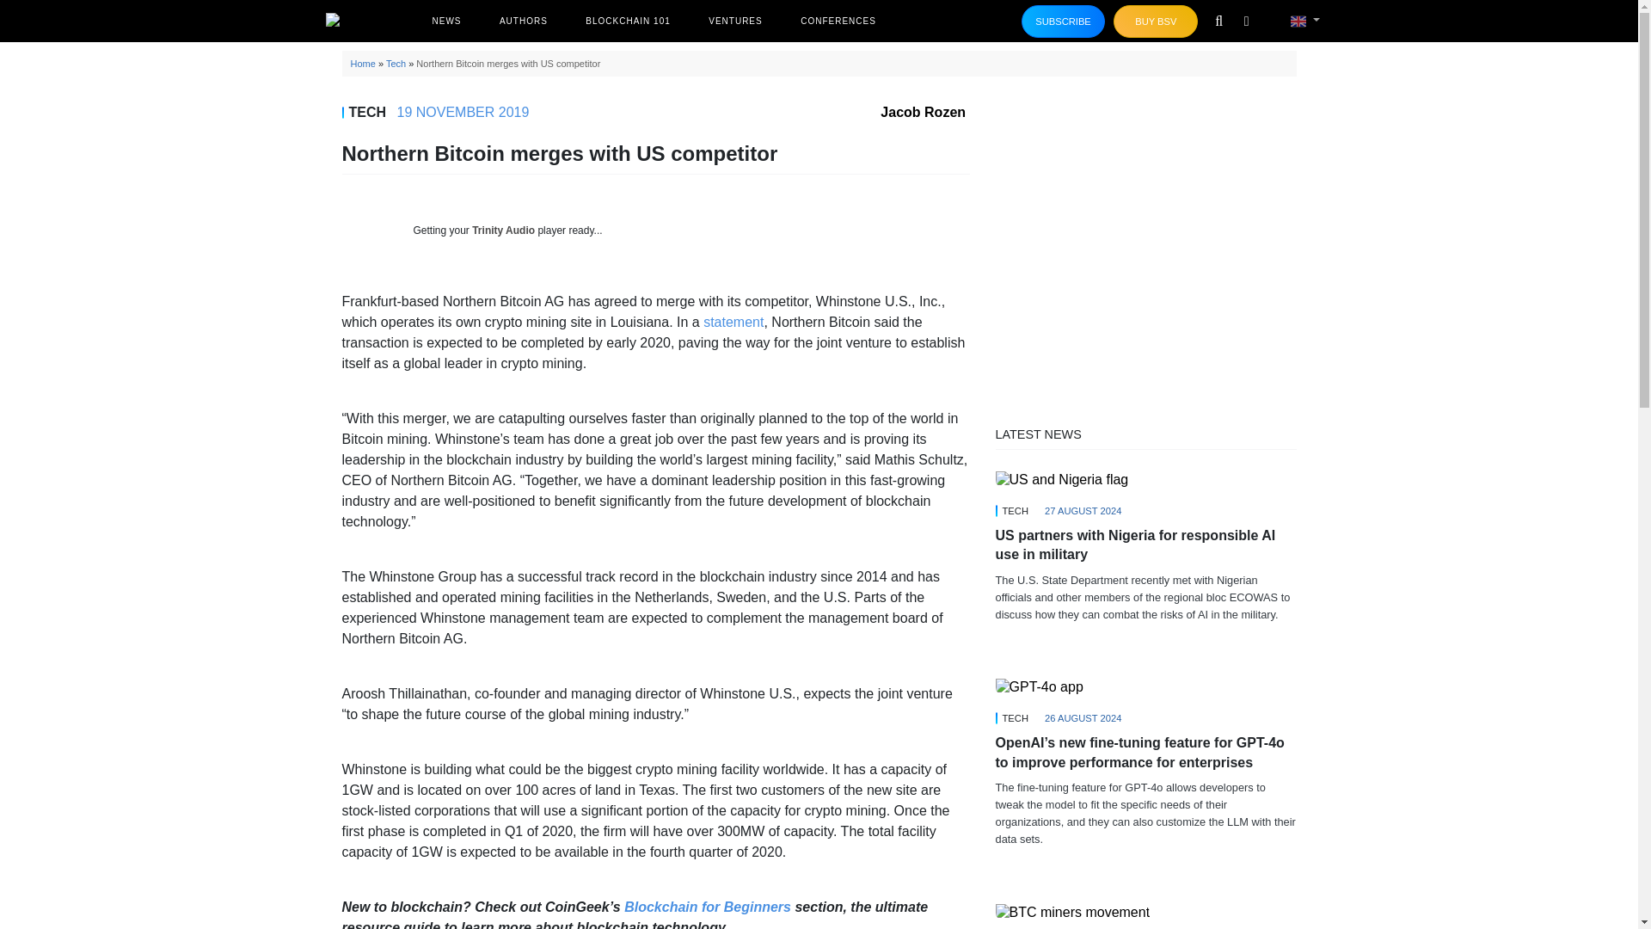 The width and height of the screenshot is (1651, 929). What do you see at coordinates (707, 907) in the screenshot?
I see `Blockchain for Beginners` at bounding box center [707, 907].